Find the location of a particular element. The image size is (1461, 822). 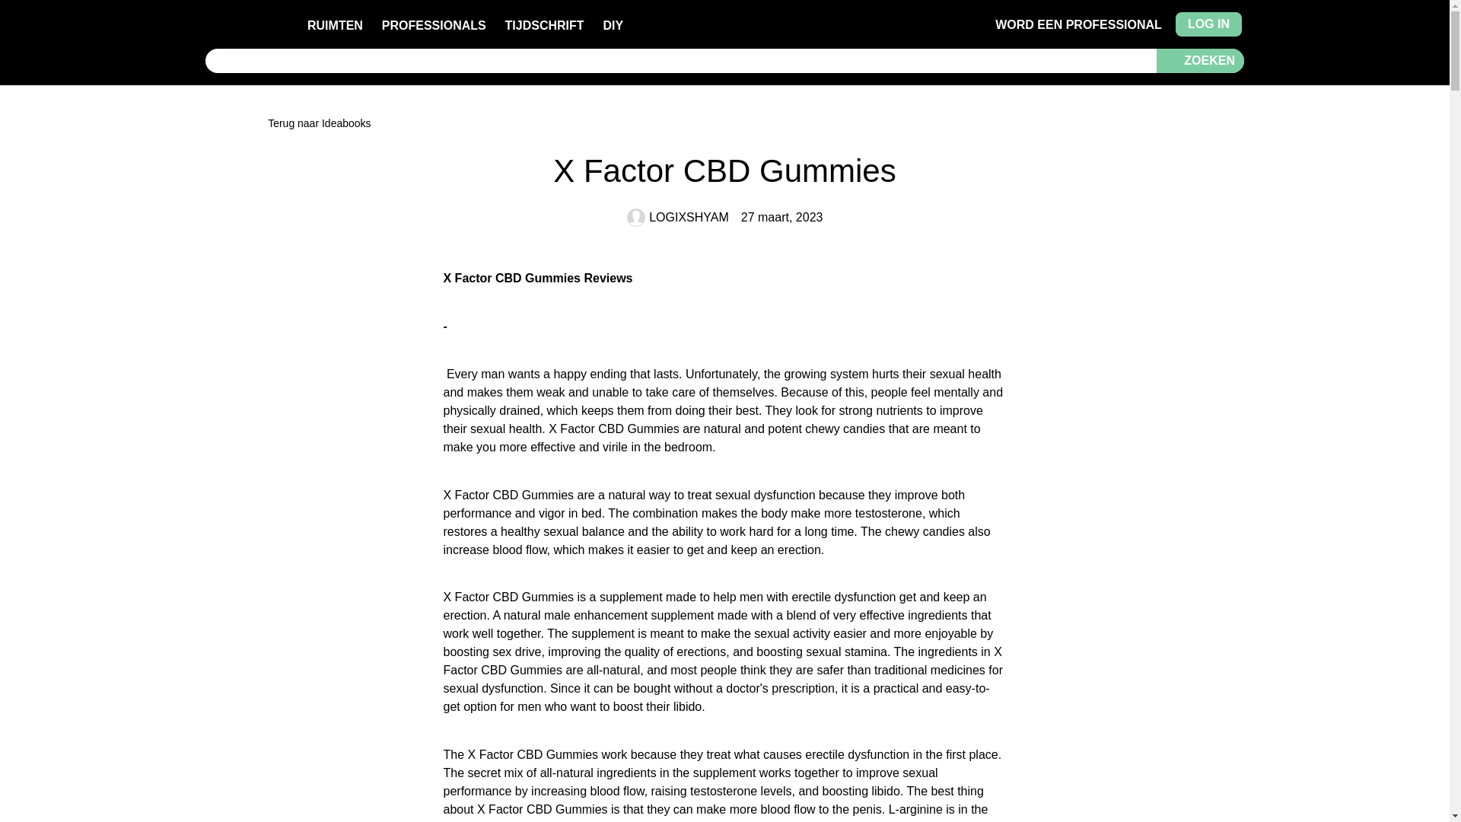

DIY is located at coordinates (613, 25).